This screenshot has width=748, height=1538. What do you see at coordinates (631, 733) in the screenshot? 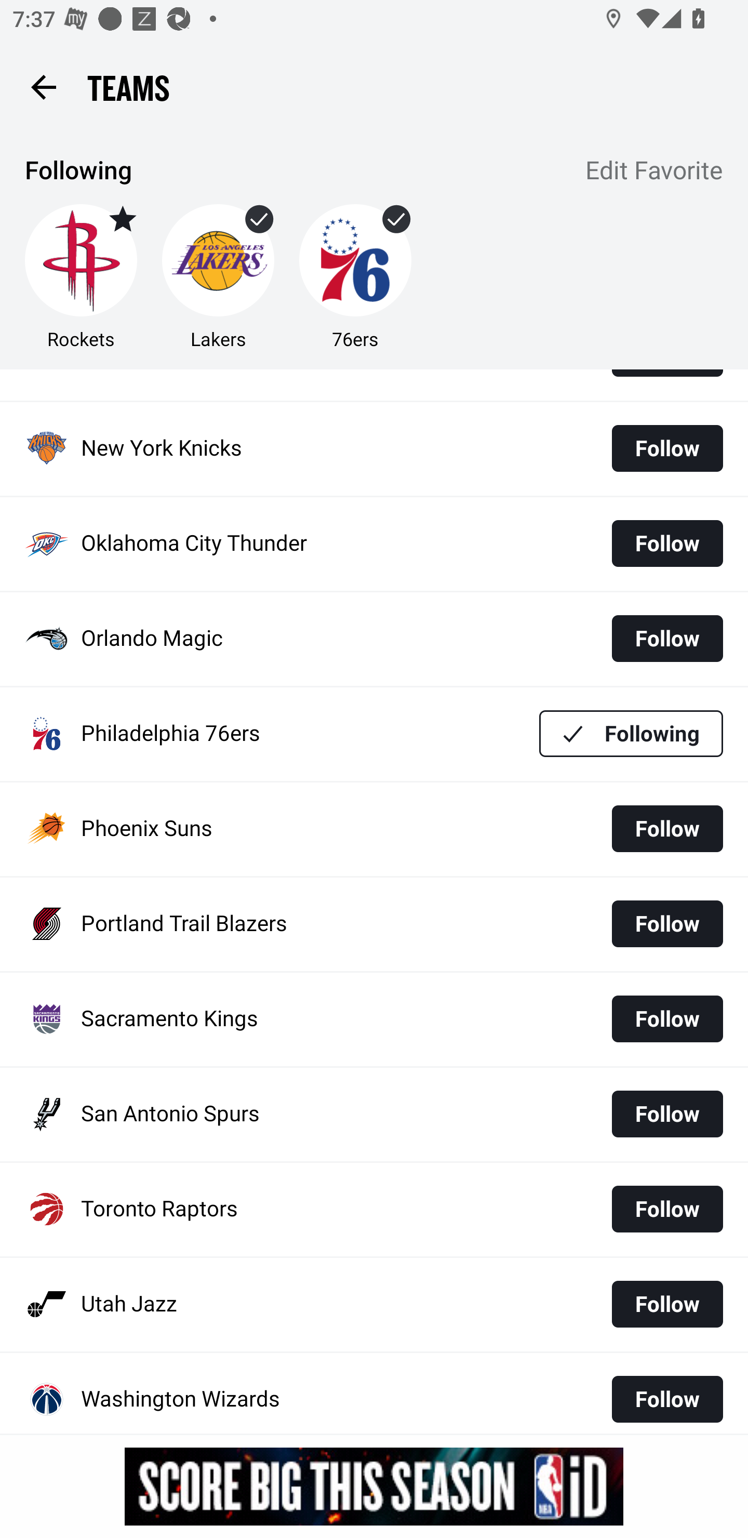
I see `Following` at bounding box center [631, 733].